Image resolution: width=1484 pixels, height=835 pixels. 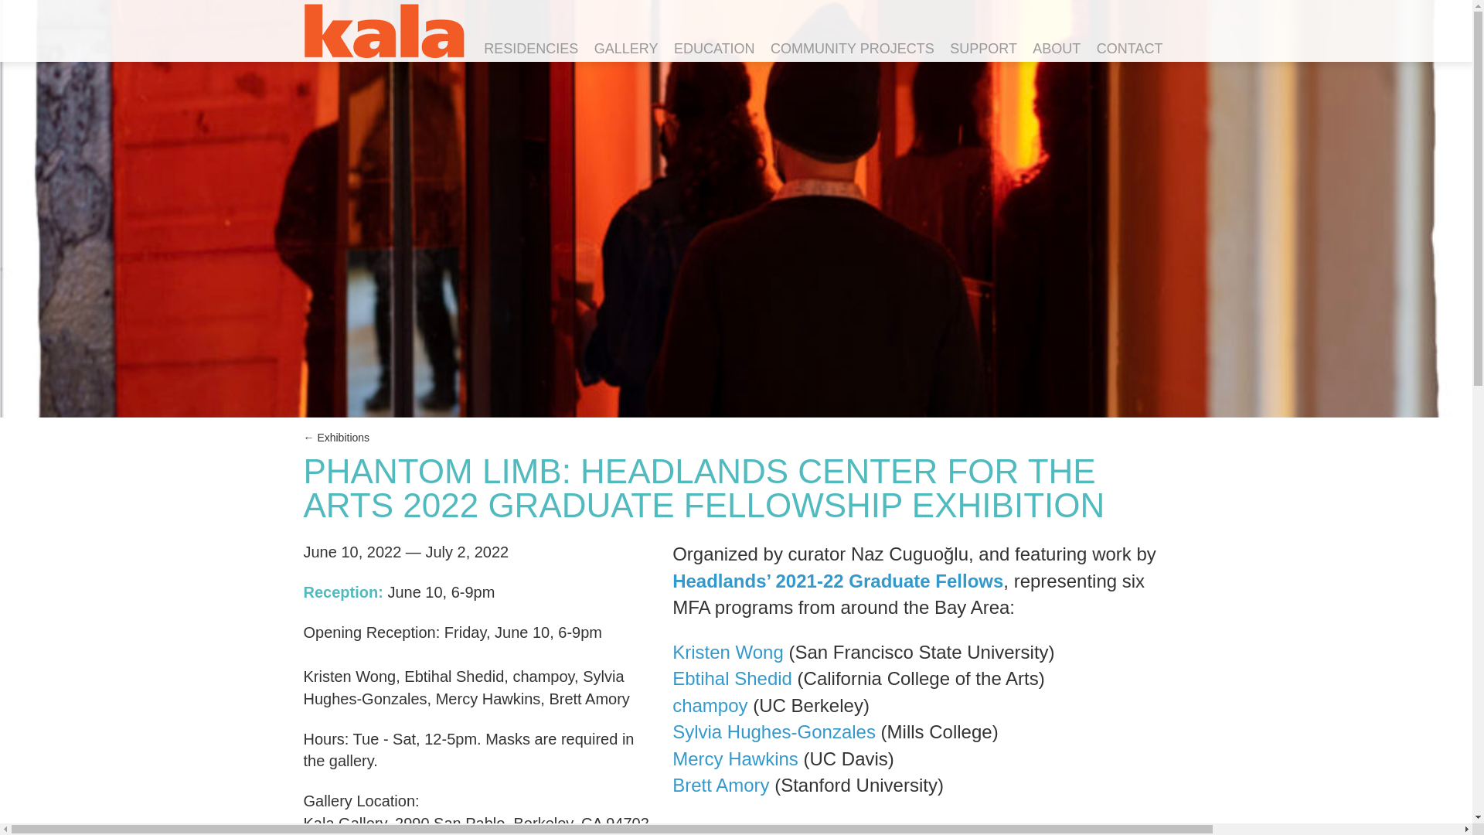 What do you see at coordinates (383, 42) in the screenshot?
I see `Kala Art Institute` at bounding box center [383, 42].